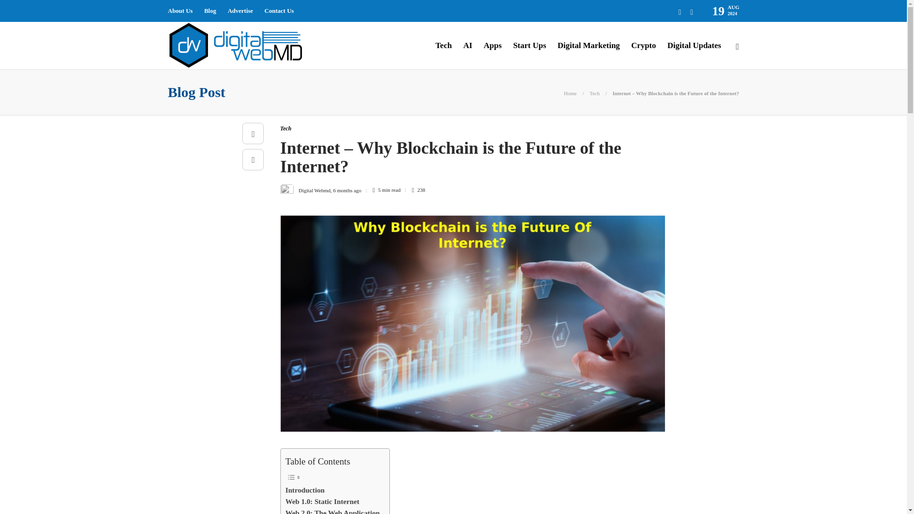  I want to click on Introduction, so click(305, 490).